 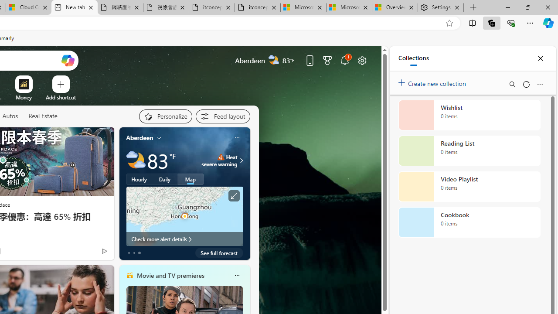 What do you see at coordinates (237, 276) in the screenshot?
I see `Class: icon-img` at bounding box center [237, 276].